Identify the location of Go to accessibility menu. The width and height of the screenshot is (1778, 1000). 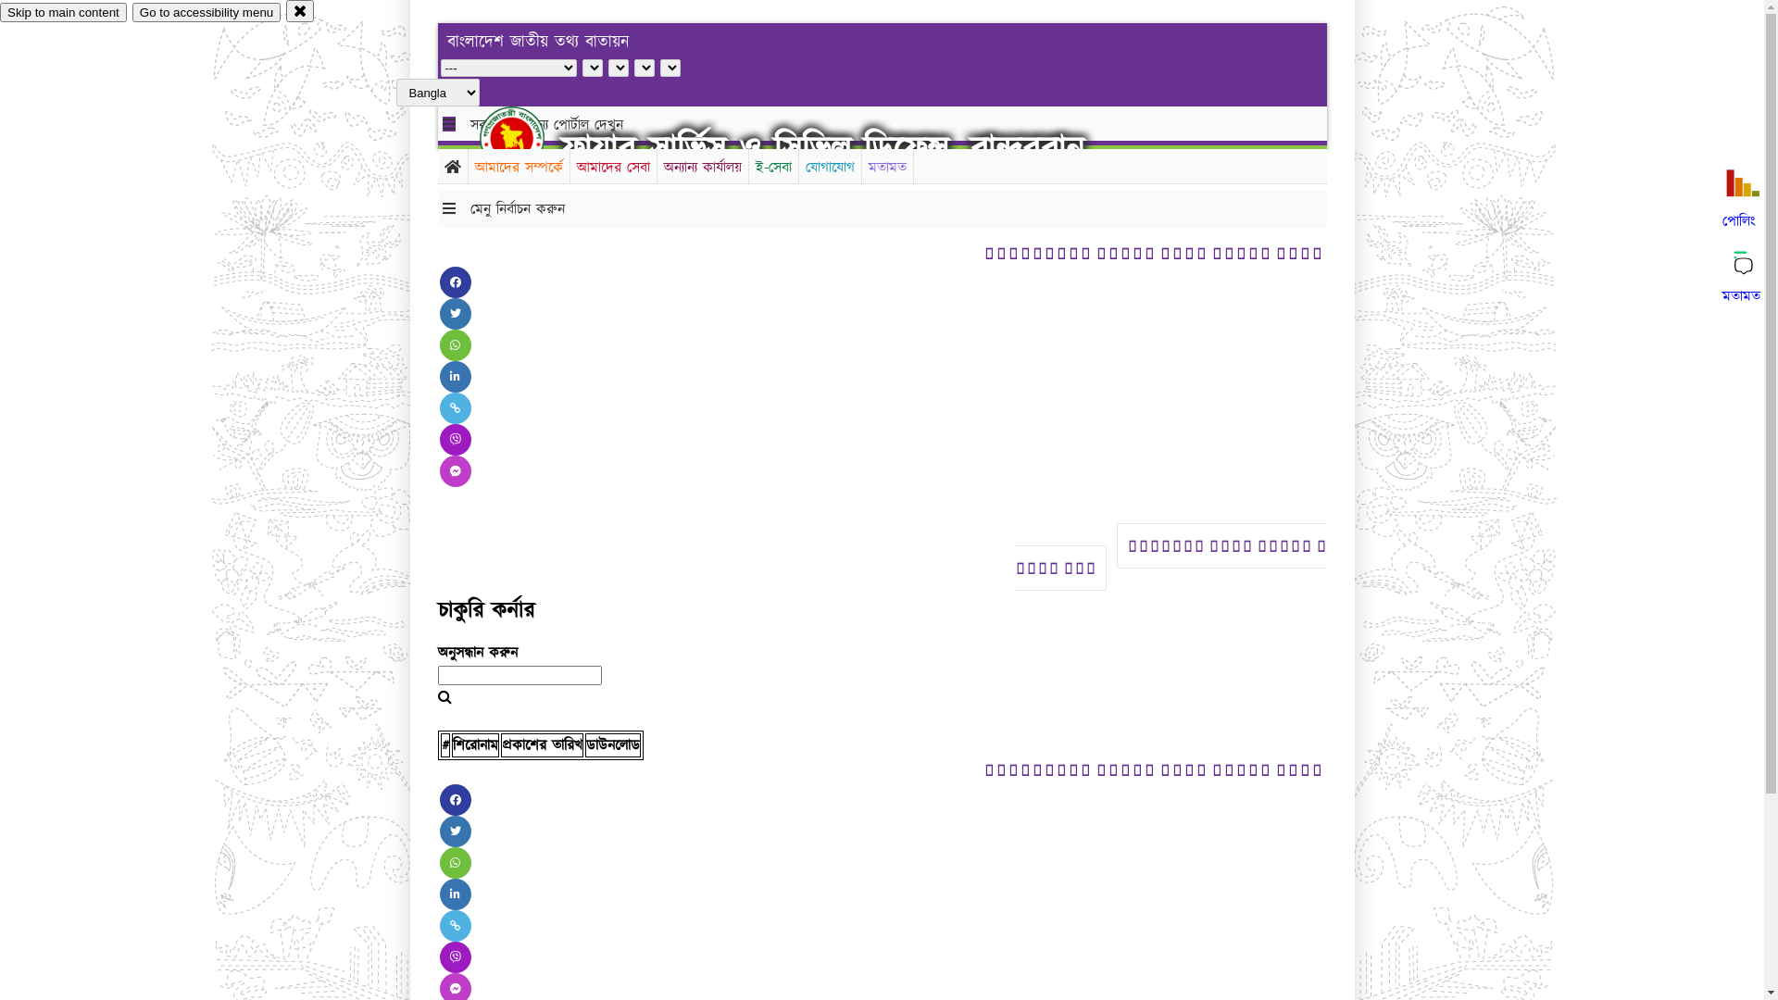
(207, 13).